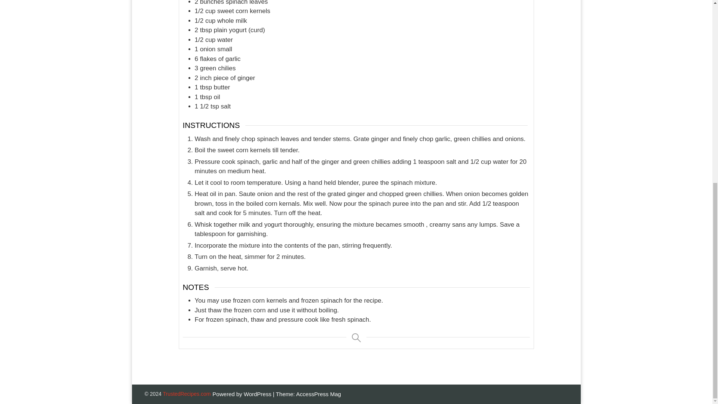  Describe the element at coordinates (258, 394) in the screenshot. I see `WordPress` at that location.